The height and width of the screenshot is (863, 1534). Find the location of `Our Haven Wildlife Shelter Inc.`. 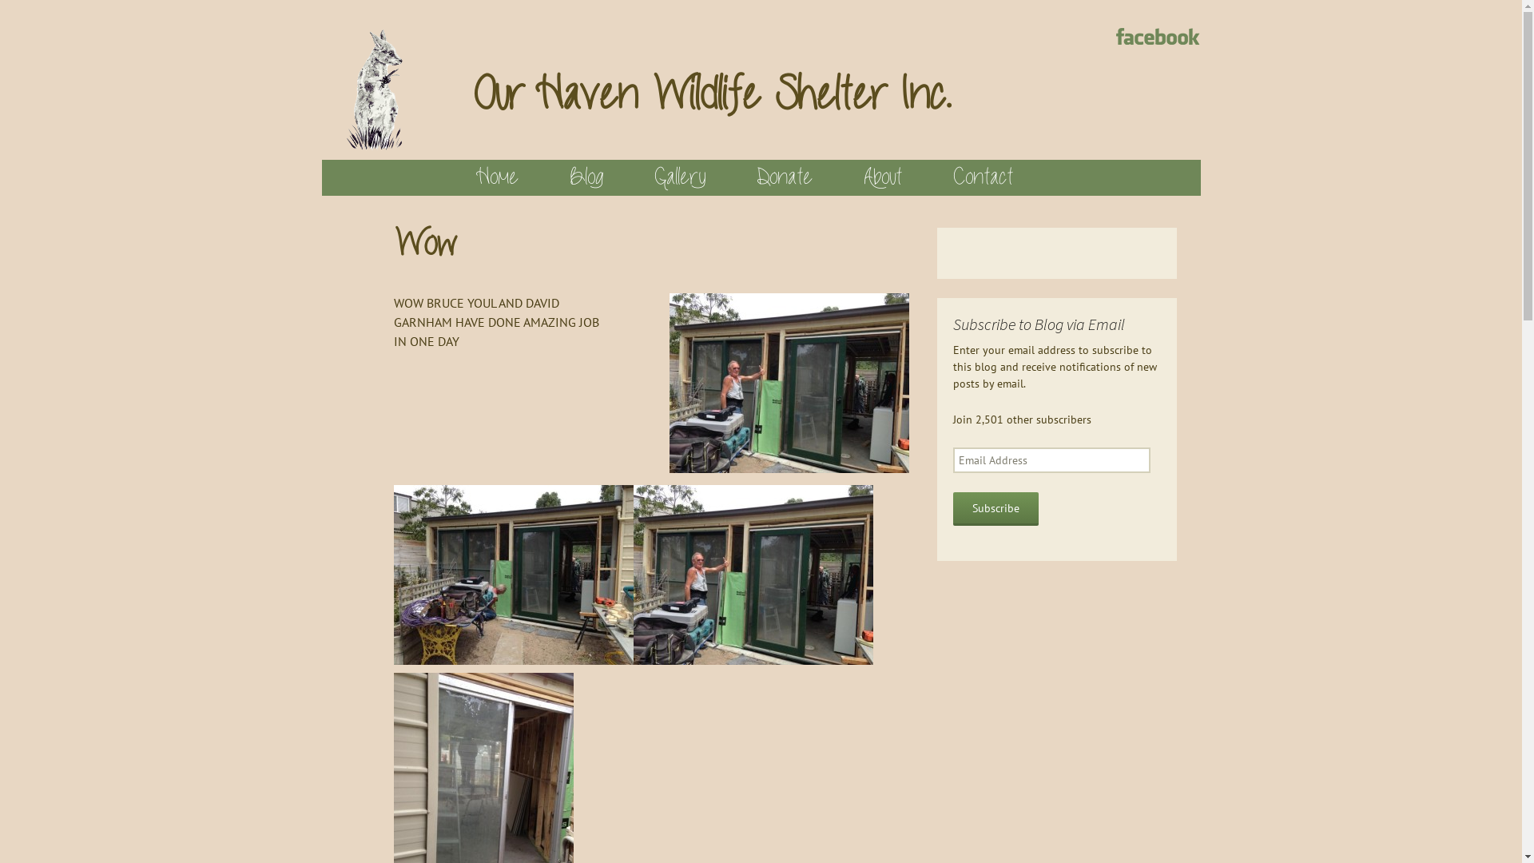

Our Haven Wildlife Shelter Inc. is located at coordinates (761, 80).